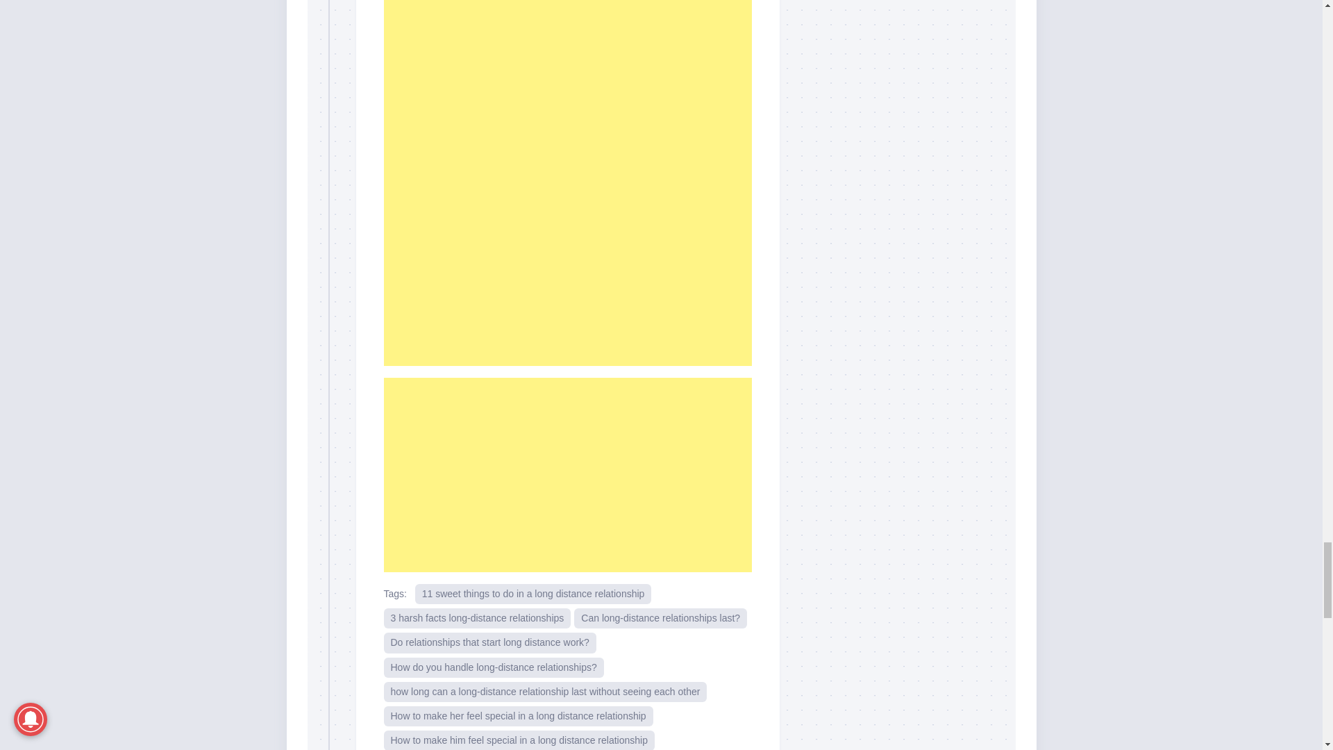 The width and height of the screenshot is (1333, 750). What do you see at coordinates (519, 740) in the screenshot?
I see `How to make him feel special in a long distance relationship` at bounding box center [519, 740].